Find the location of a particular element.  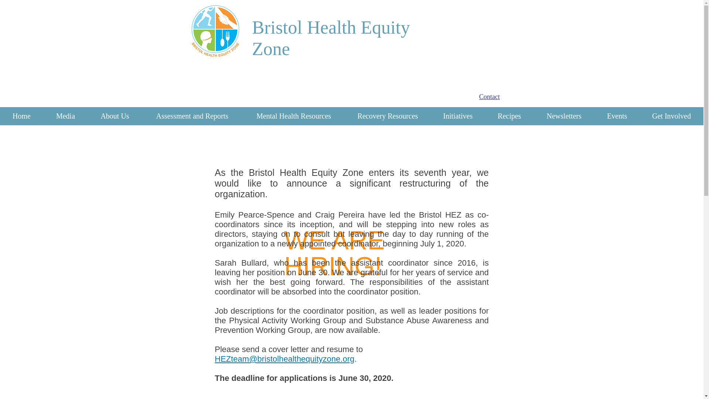

Home is located at coordinates (21, 116).